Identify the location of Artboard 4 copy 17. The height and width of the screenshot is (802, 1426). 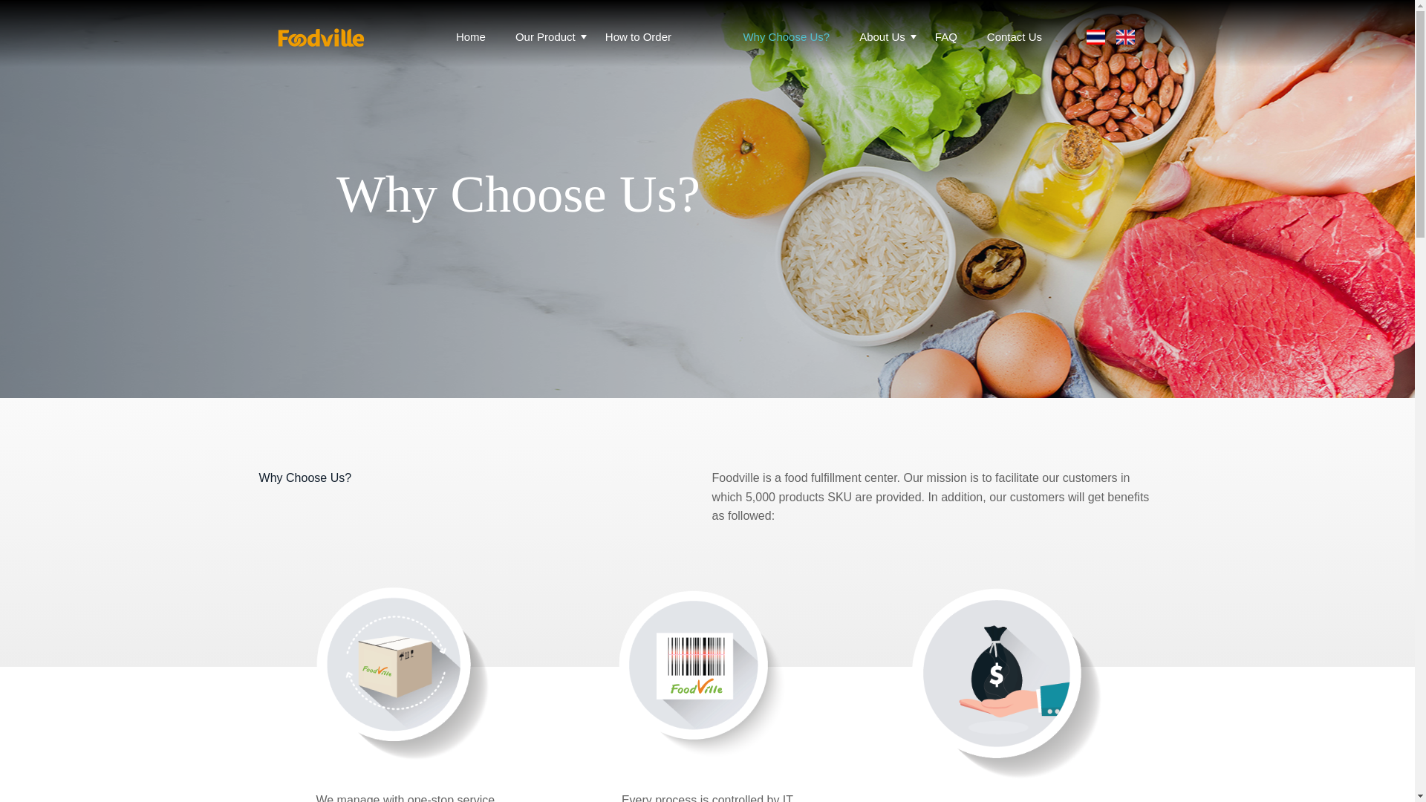
(1009, 679).